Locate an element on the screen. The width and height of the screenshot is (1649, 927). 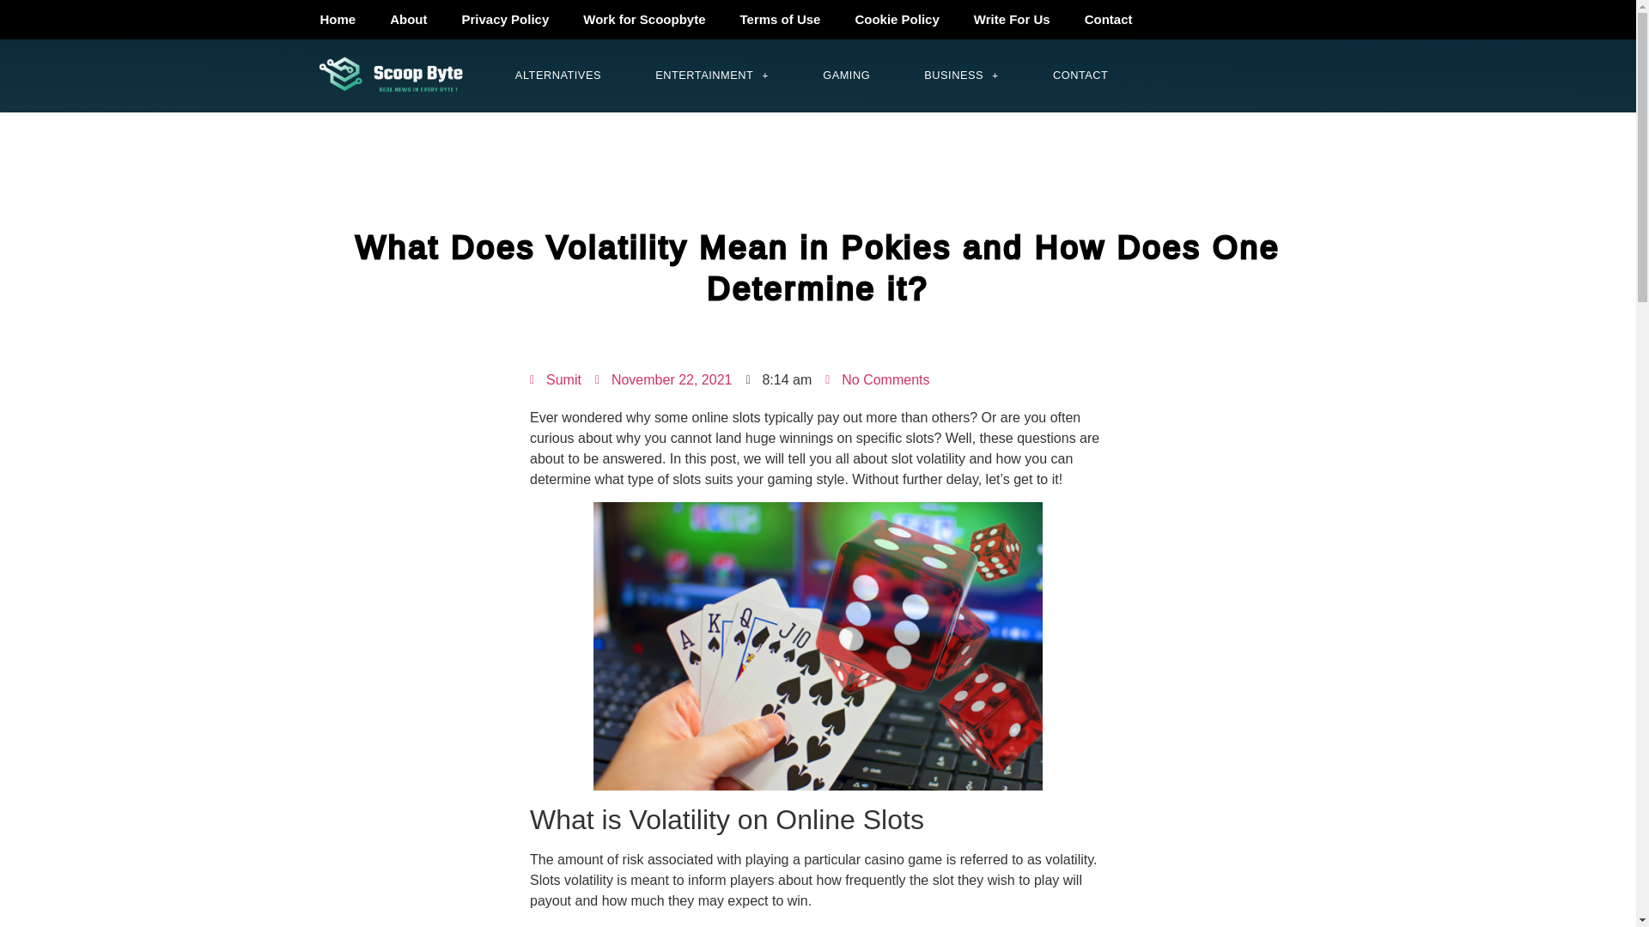
Cookie Policy is located at coordinates (897, 20).